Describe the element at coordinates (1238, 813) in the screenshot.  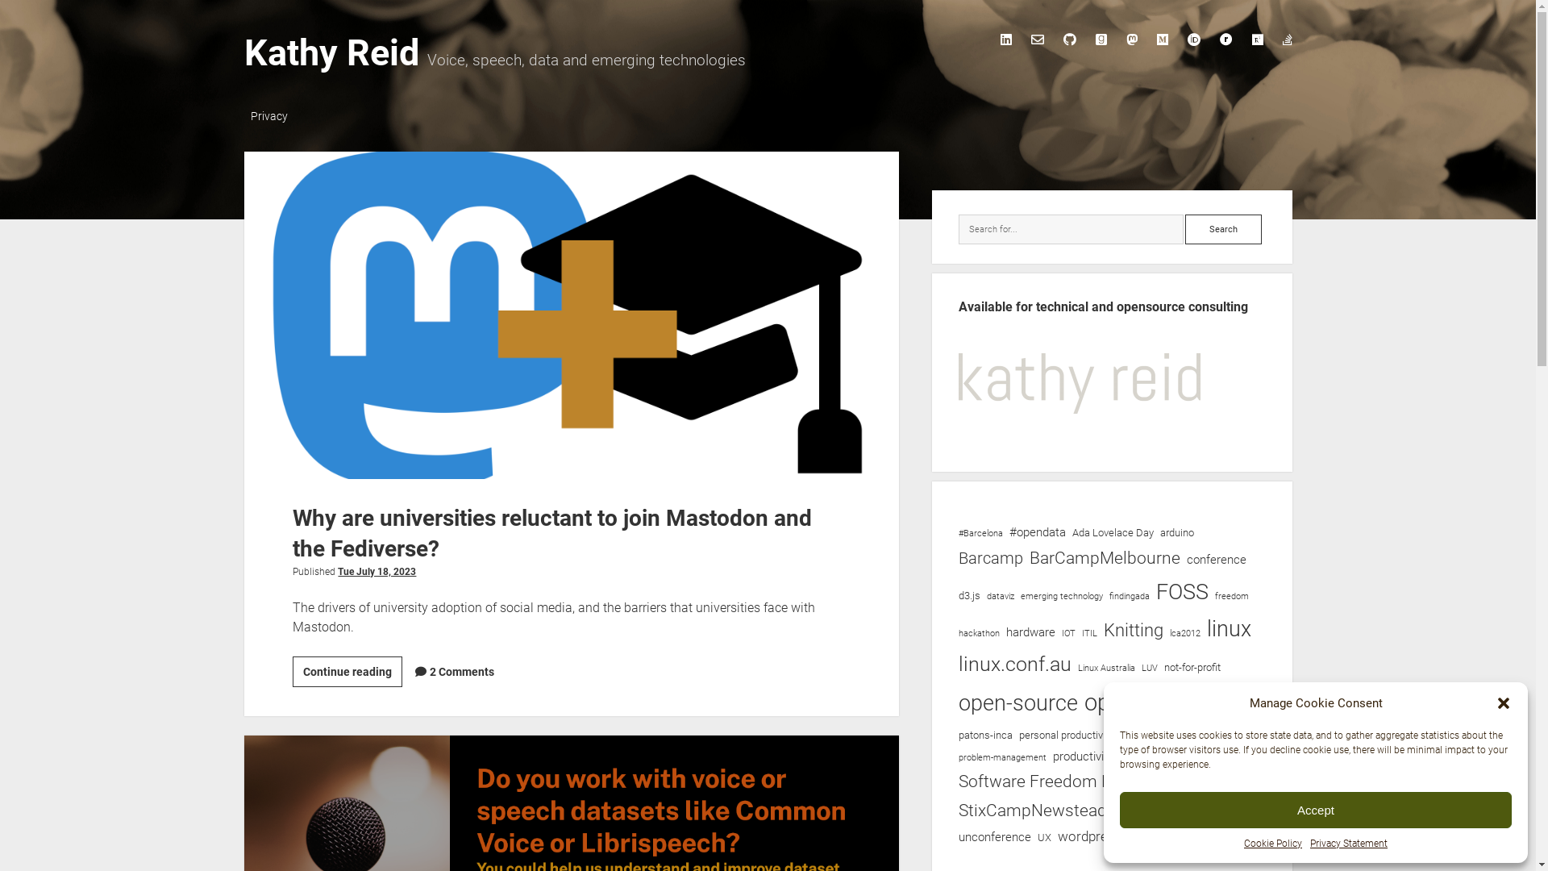
I see `Tunisia` at that location.